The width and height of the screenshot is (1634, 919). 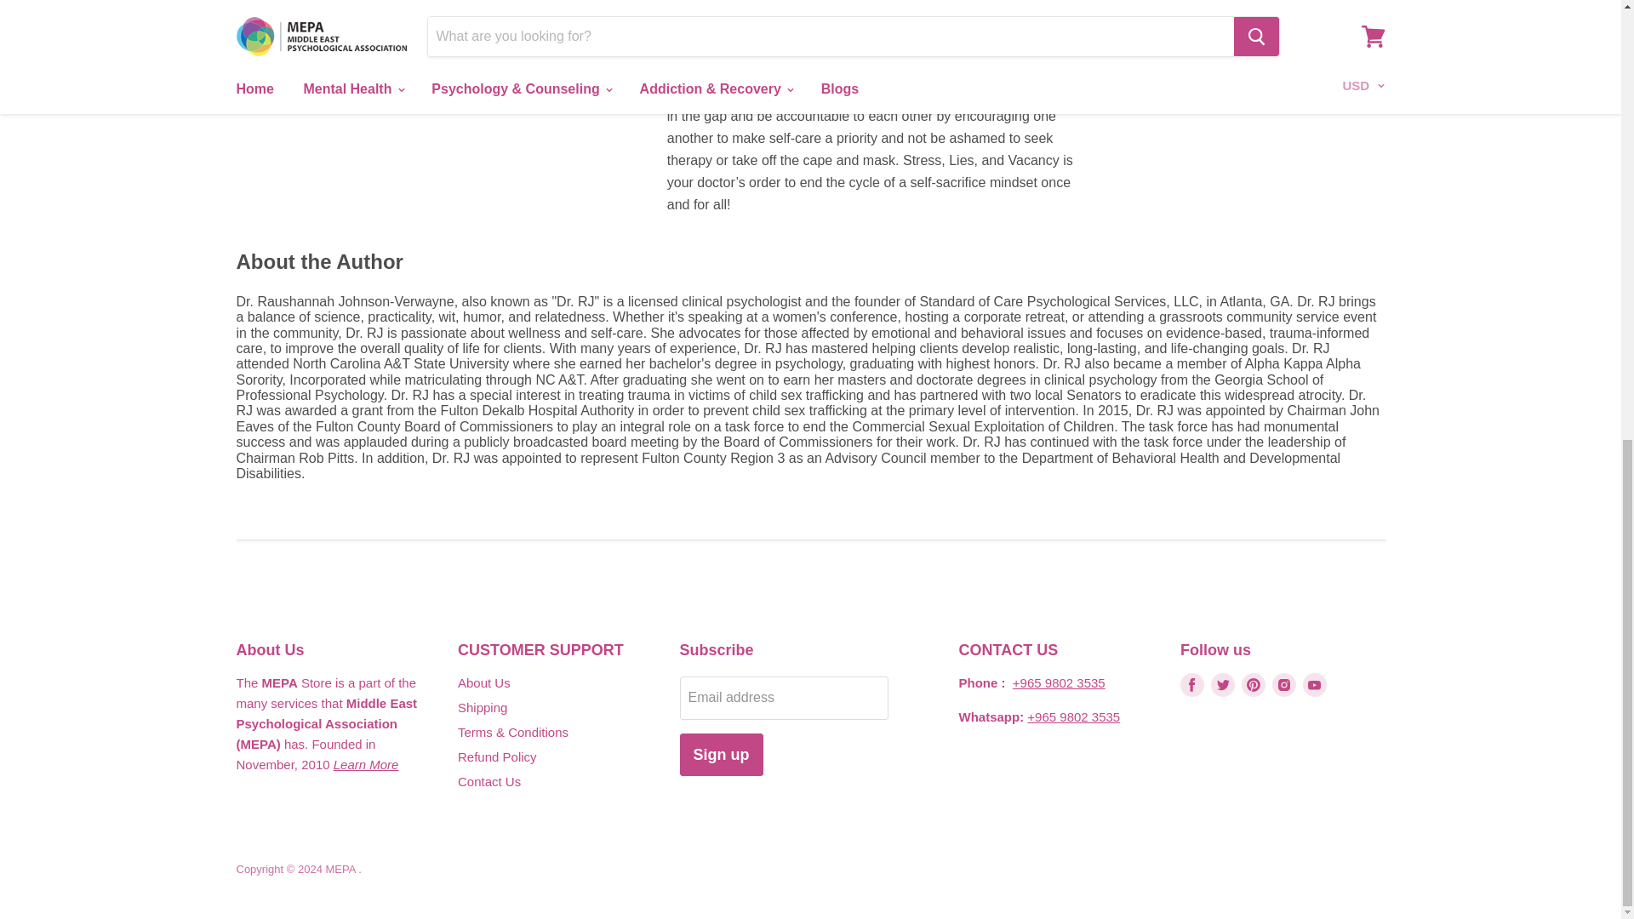 What do you see at coordinates (366, 764) in the screenshot?
I see `About Us` at bounding box center [366, 764].